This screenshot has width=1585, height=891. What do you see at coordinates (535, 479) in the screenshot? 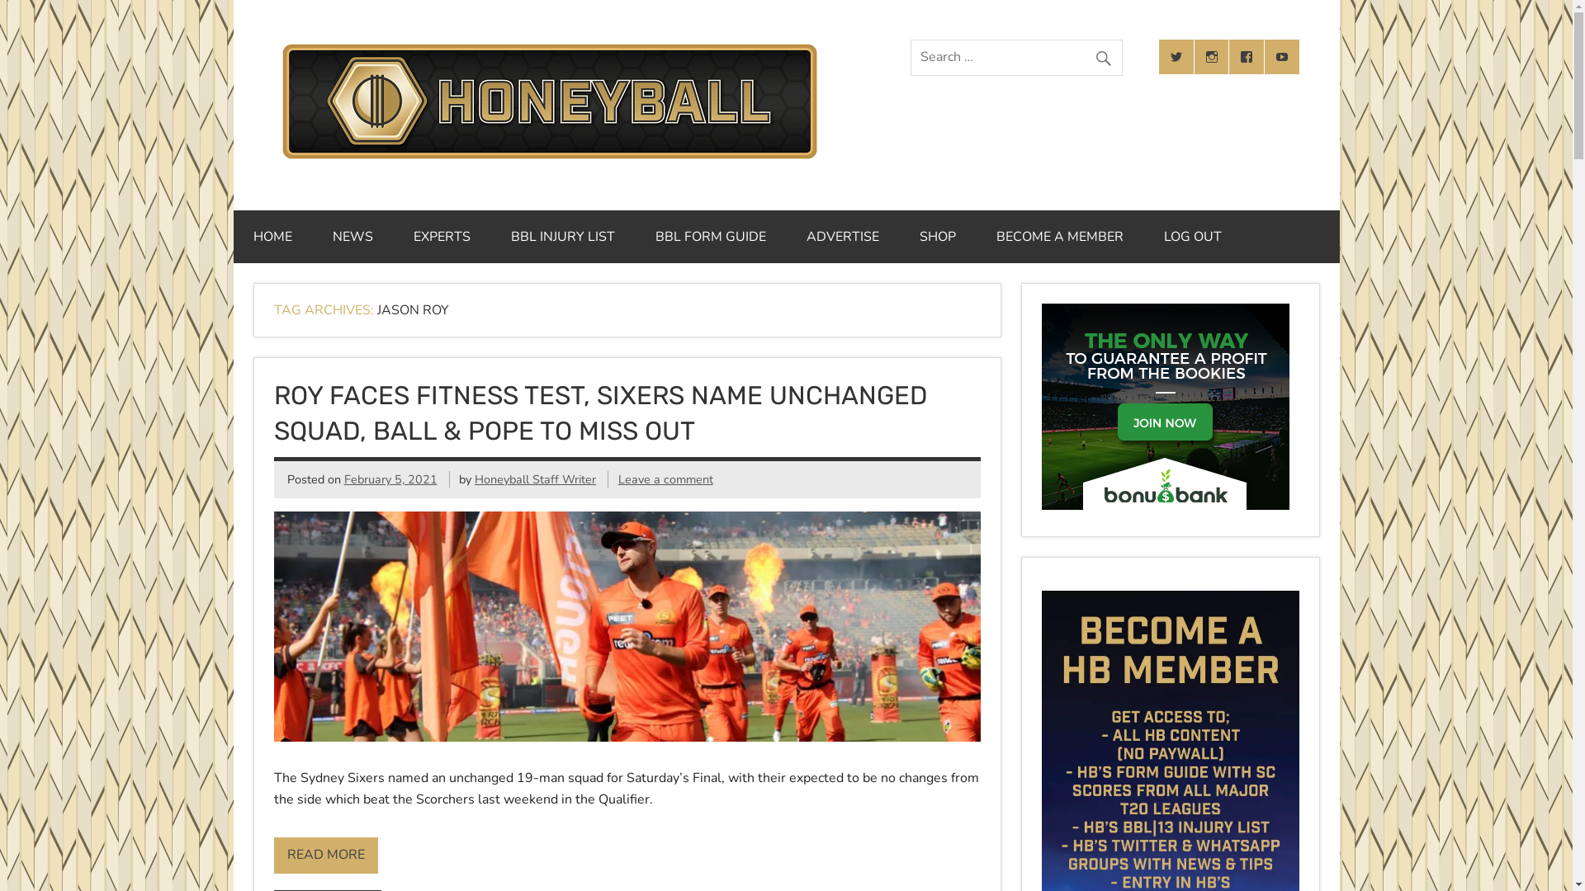
I see `Honeyball Staff Writer` at bounding box center [535, 479].